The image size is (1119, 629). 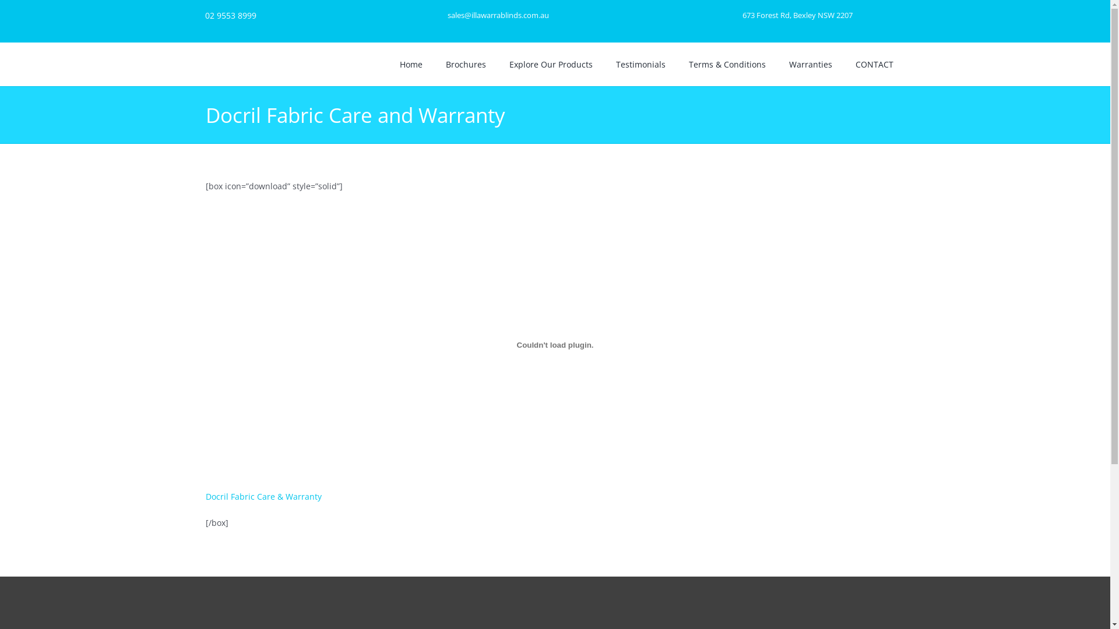 What do you see at coordinates (498, 15) in the screenshot?
I see `sales@illawarrablinds.com.au` at bounding box center [498, 15].